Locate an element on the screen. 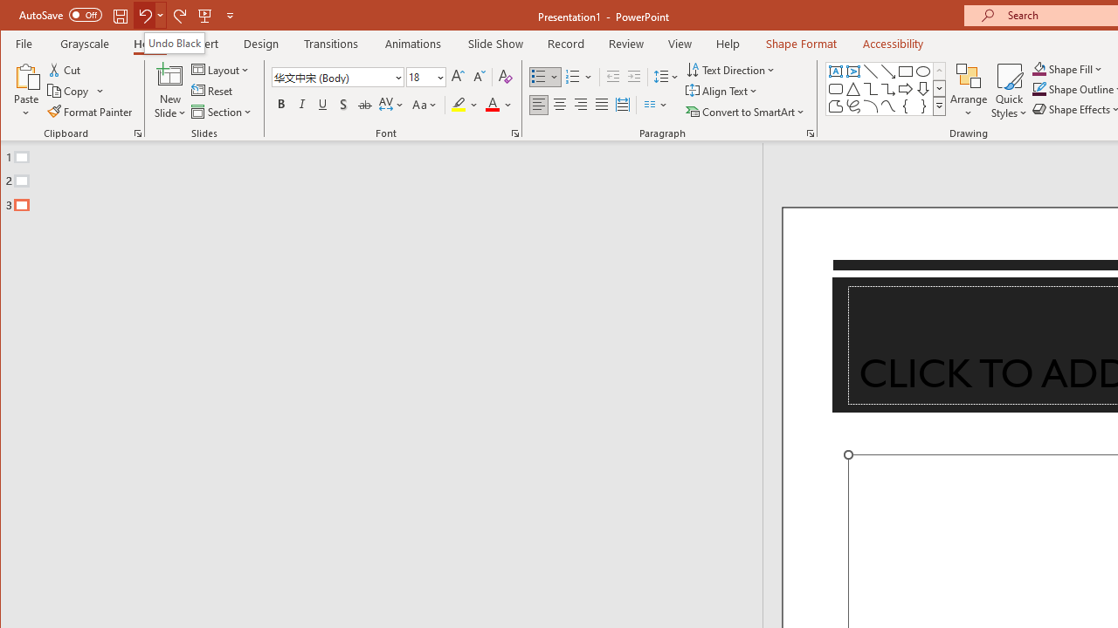  Text Direction is located at coordinates (732, 70).